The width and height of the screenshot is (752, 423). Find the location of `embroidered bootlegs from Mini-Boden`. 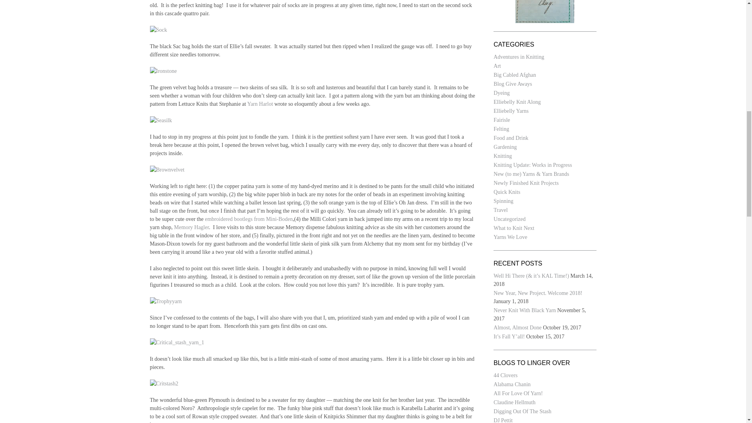

embroidered bootlegs from Mini-Boden is located at coordinates (248, 219).